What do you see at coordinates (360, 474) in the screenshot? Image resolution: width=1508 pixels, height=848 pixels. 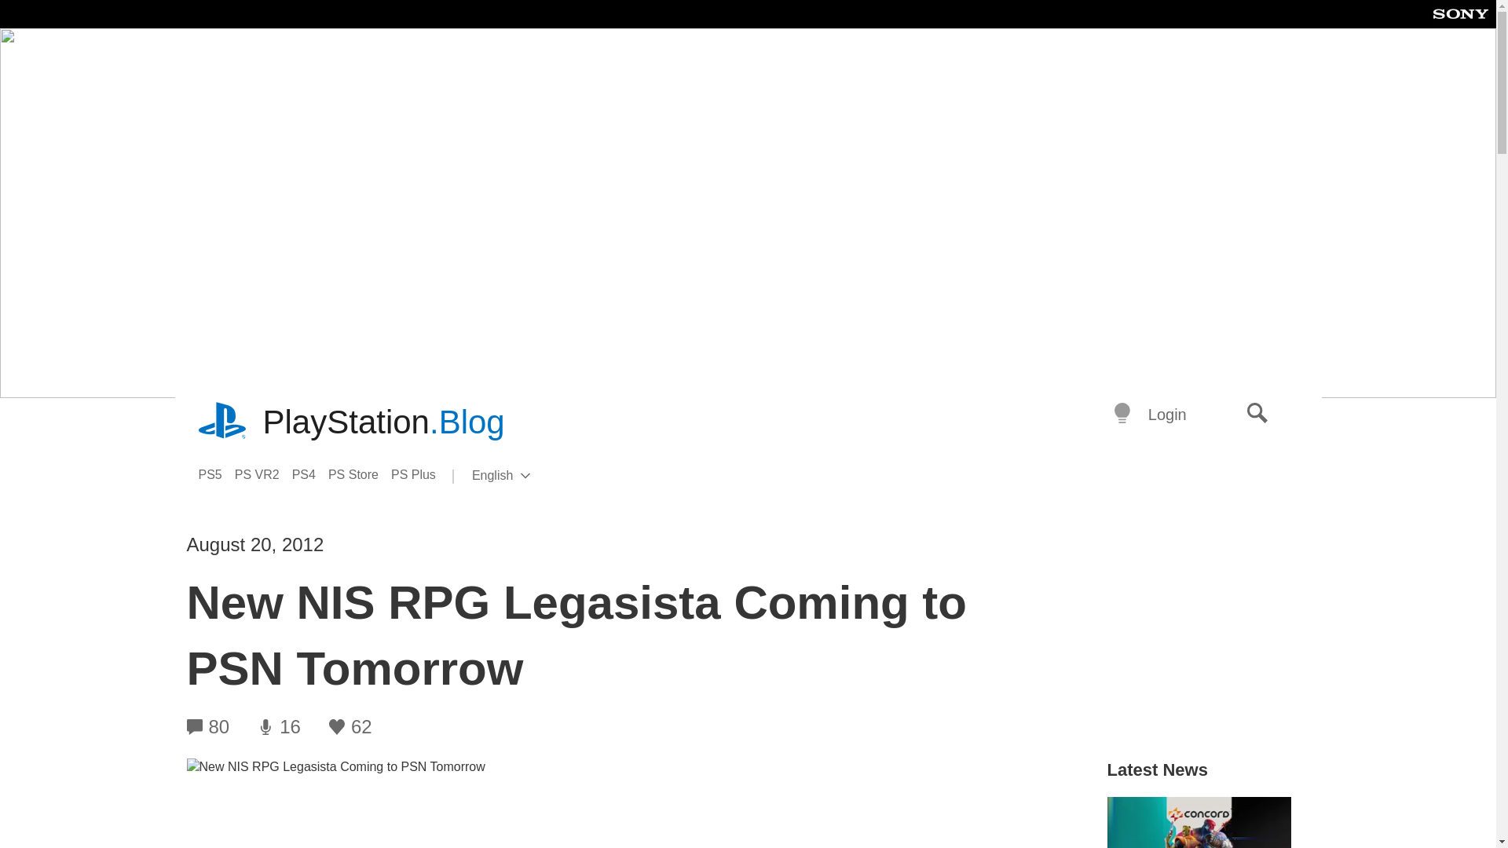 I see `PS Plus` at bounding box center [360, 474].